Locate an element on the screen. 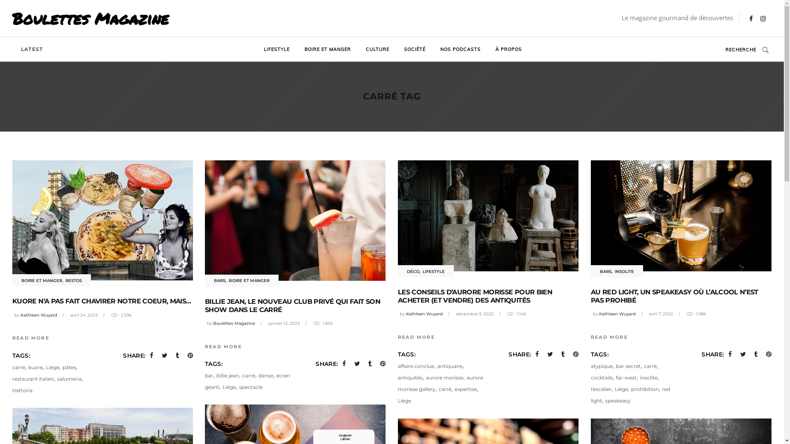 The height and width of the screenshot is (444, 790). LIFESTYLE is located at coordinates (276, 49).